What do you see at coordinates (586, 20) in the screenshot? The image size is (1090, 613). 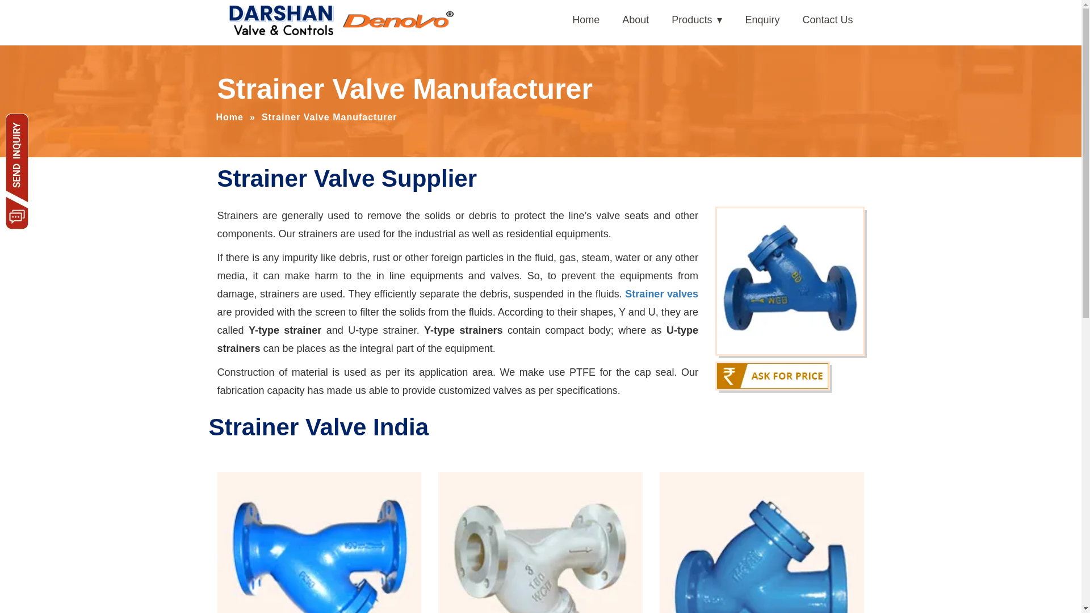 I see `Home` at bounding box center [586, 20].